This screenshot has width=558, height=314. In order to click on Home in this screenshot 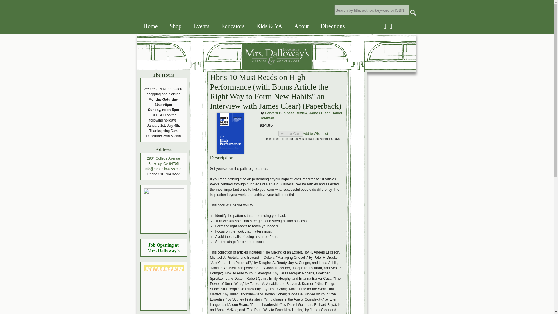, I will do `click(151, 26)`.